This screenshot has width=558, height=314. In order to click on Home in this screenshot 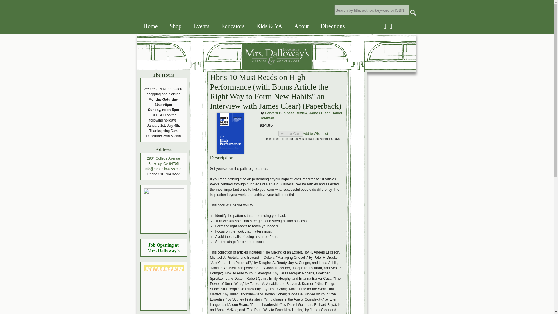, I will do `click(151, 26)`.